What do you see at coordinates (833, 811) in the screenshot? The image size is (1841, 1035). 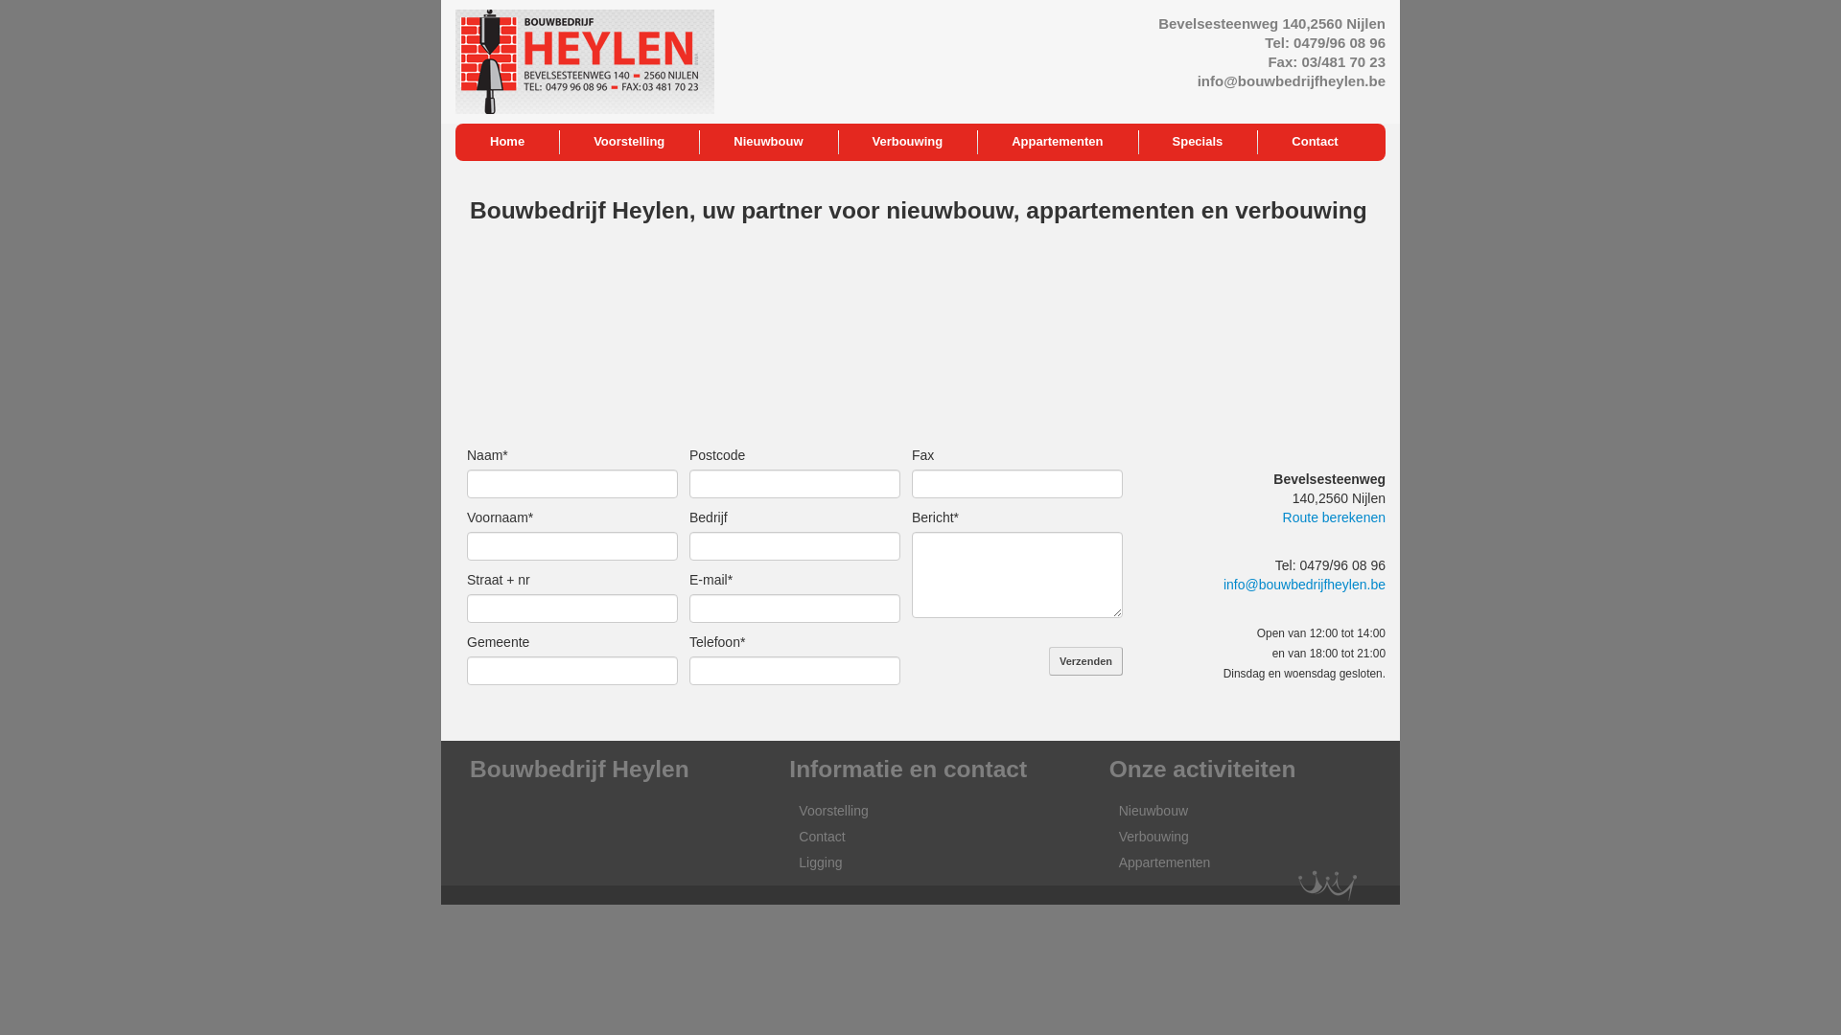 I see `Voorstelling` at bounding box center [833, 811].